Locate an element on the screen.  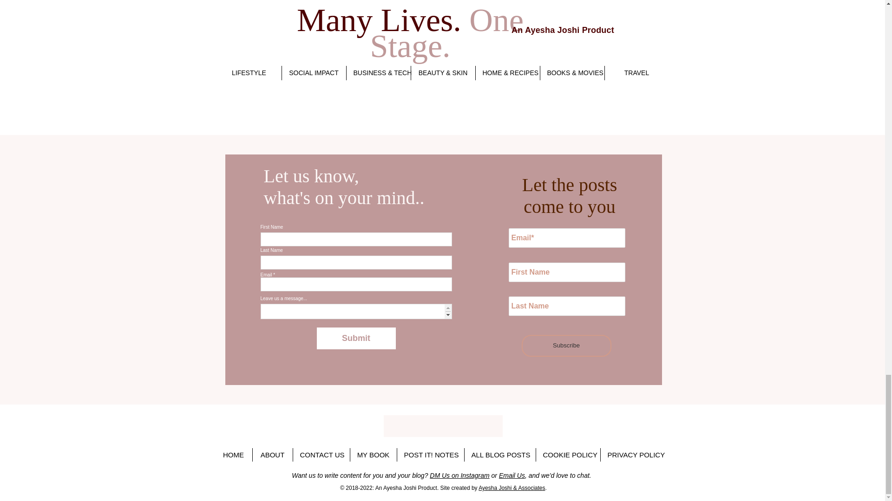
Email Us is located at coordinates (512, 475).